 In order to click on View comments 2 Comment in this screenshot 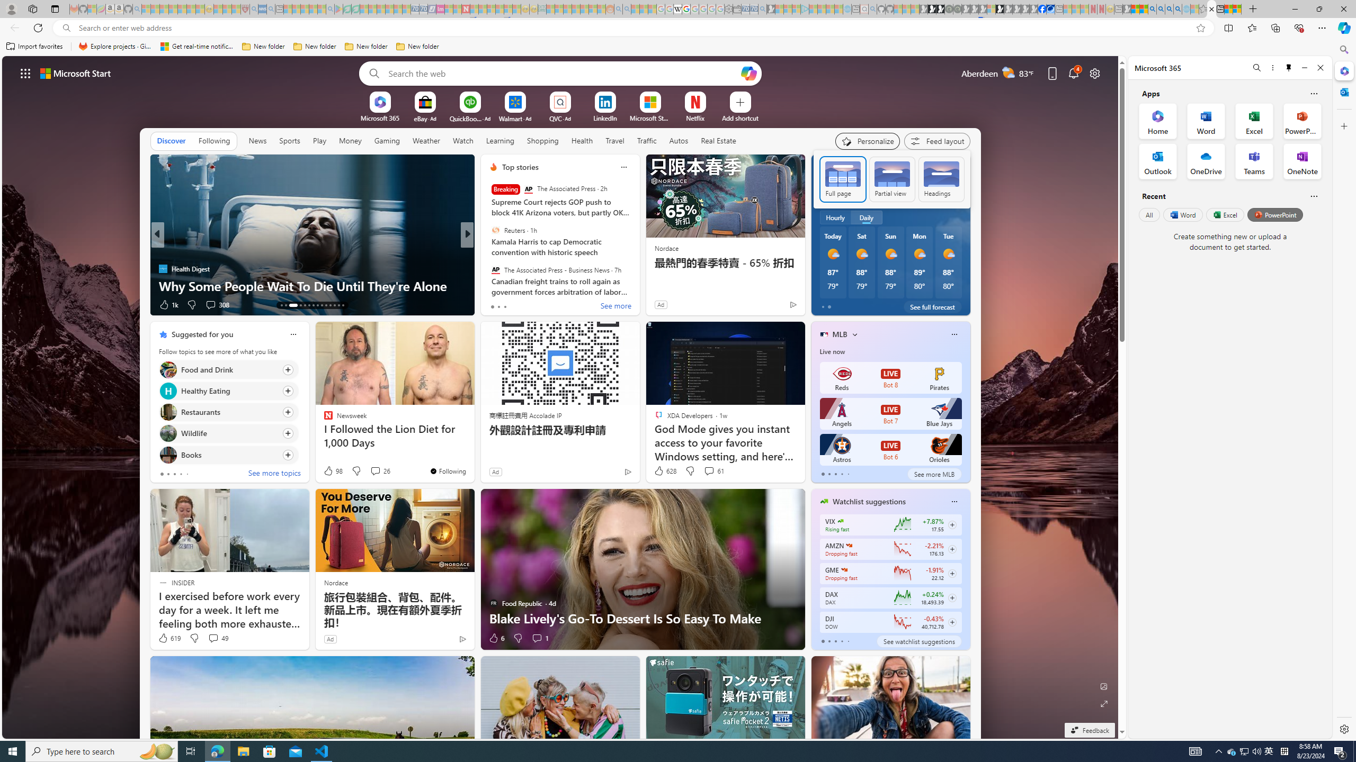, I will do `click(537, 304)`.